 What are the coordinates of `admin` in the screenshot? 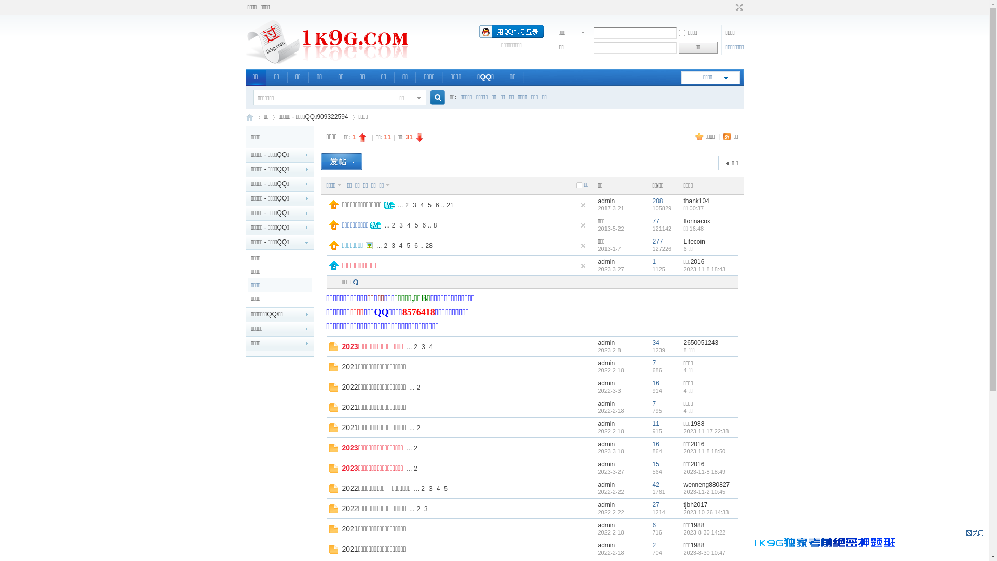 It's located at (607, 485).